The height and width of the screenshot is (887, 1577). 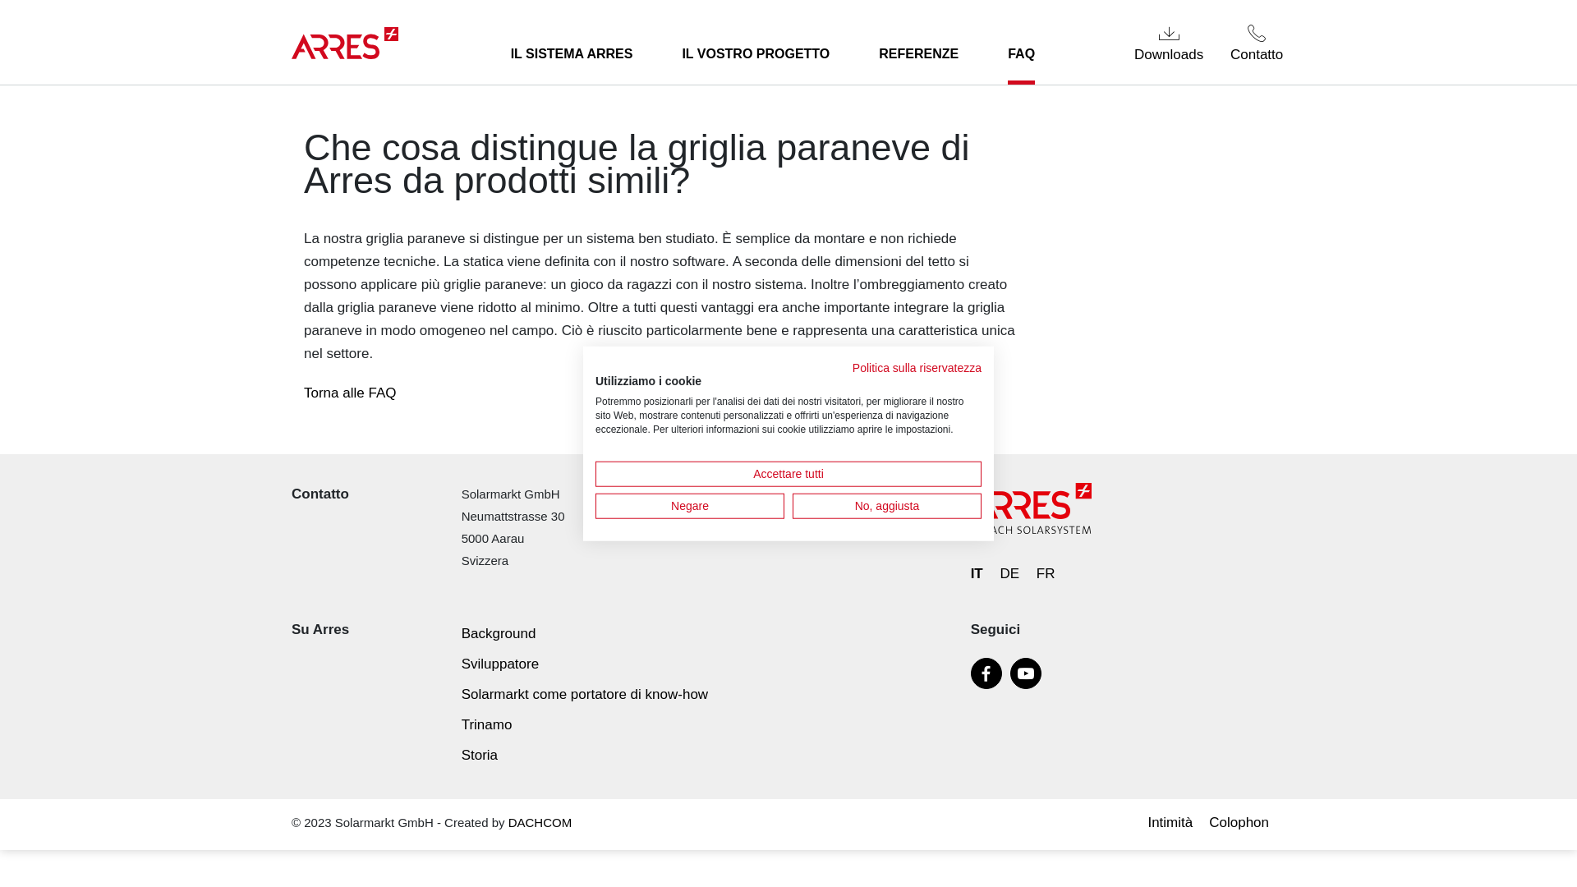 What do you see at coordinates (1170, 43) in the screenshot?
I see `Downloads` at bounding box center [1170, 43].